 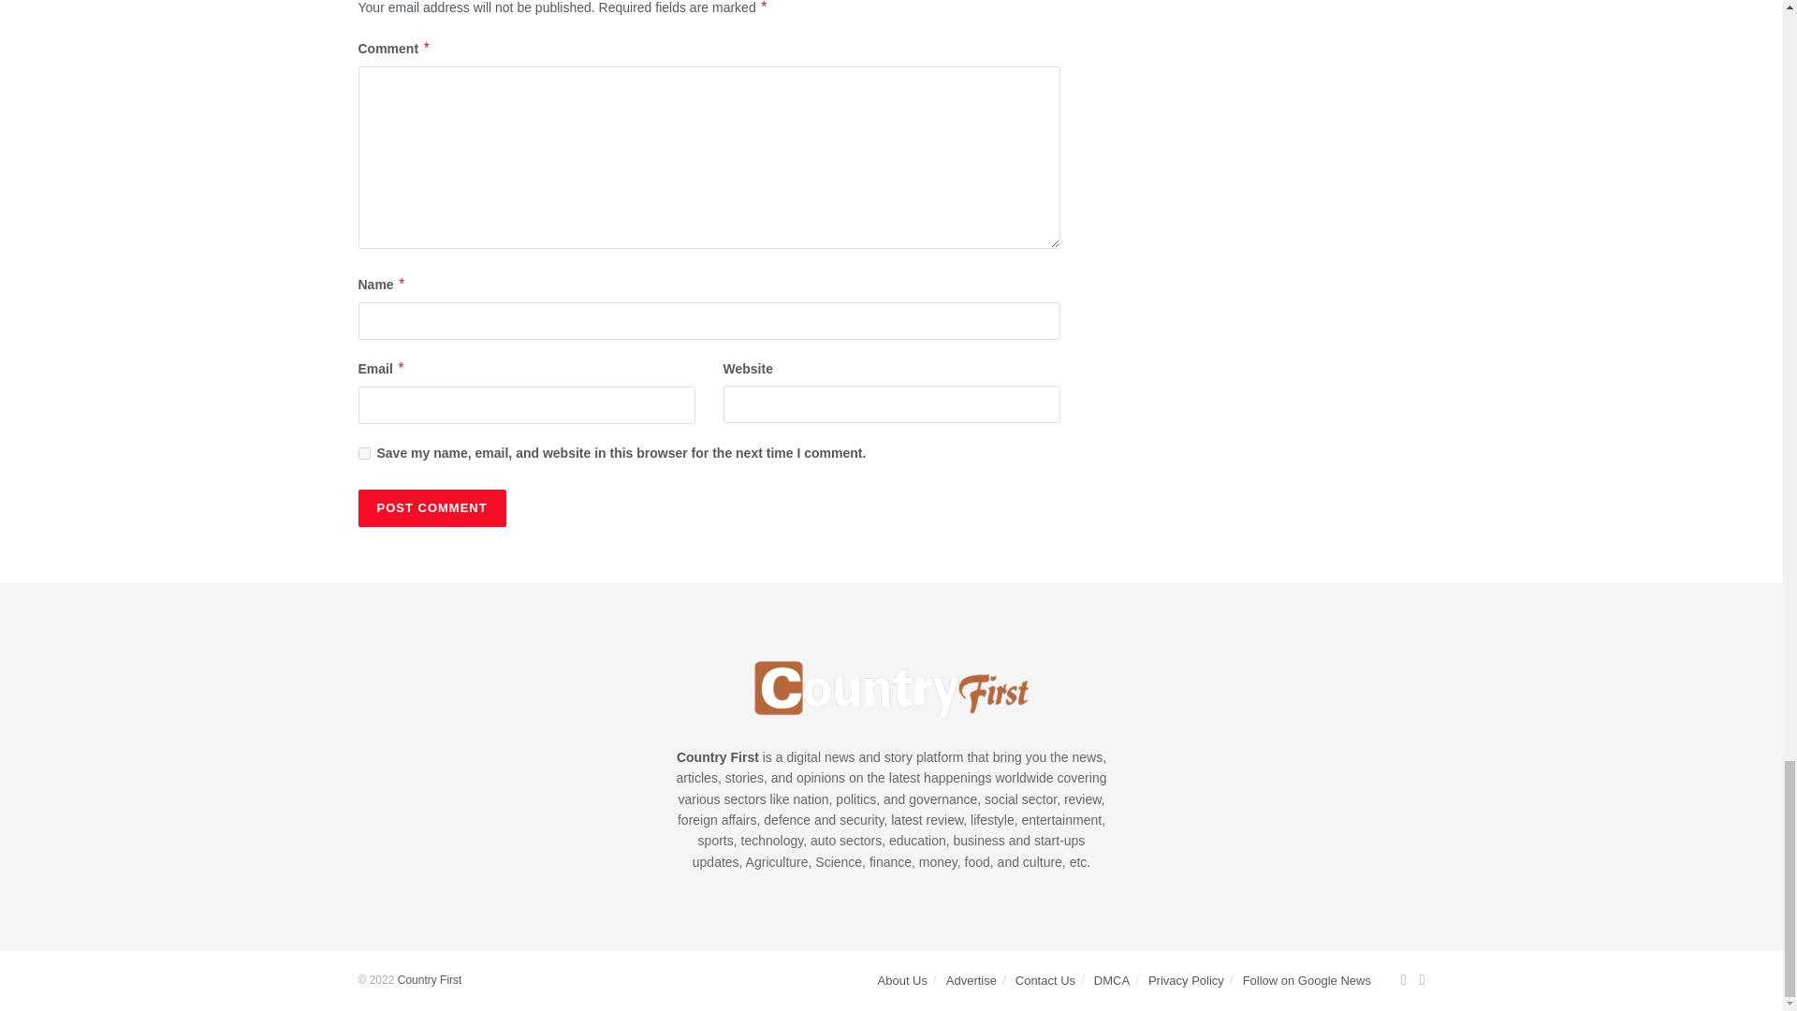 What do you see at coordinates (431, 507) in the screenshot?
I see `Post Comment` at bounding box center [431, 507].